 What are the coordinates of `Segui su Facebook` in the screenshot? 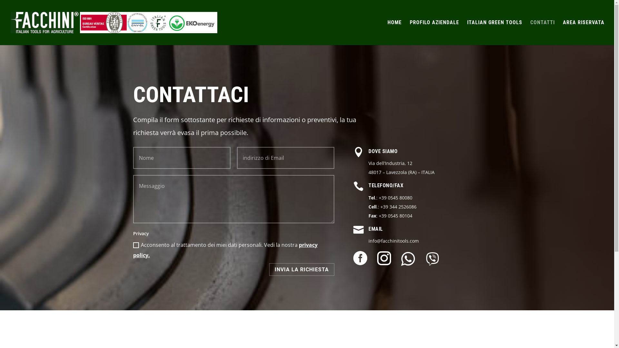 It's located at (359, 258).